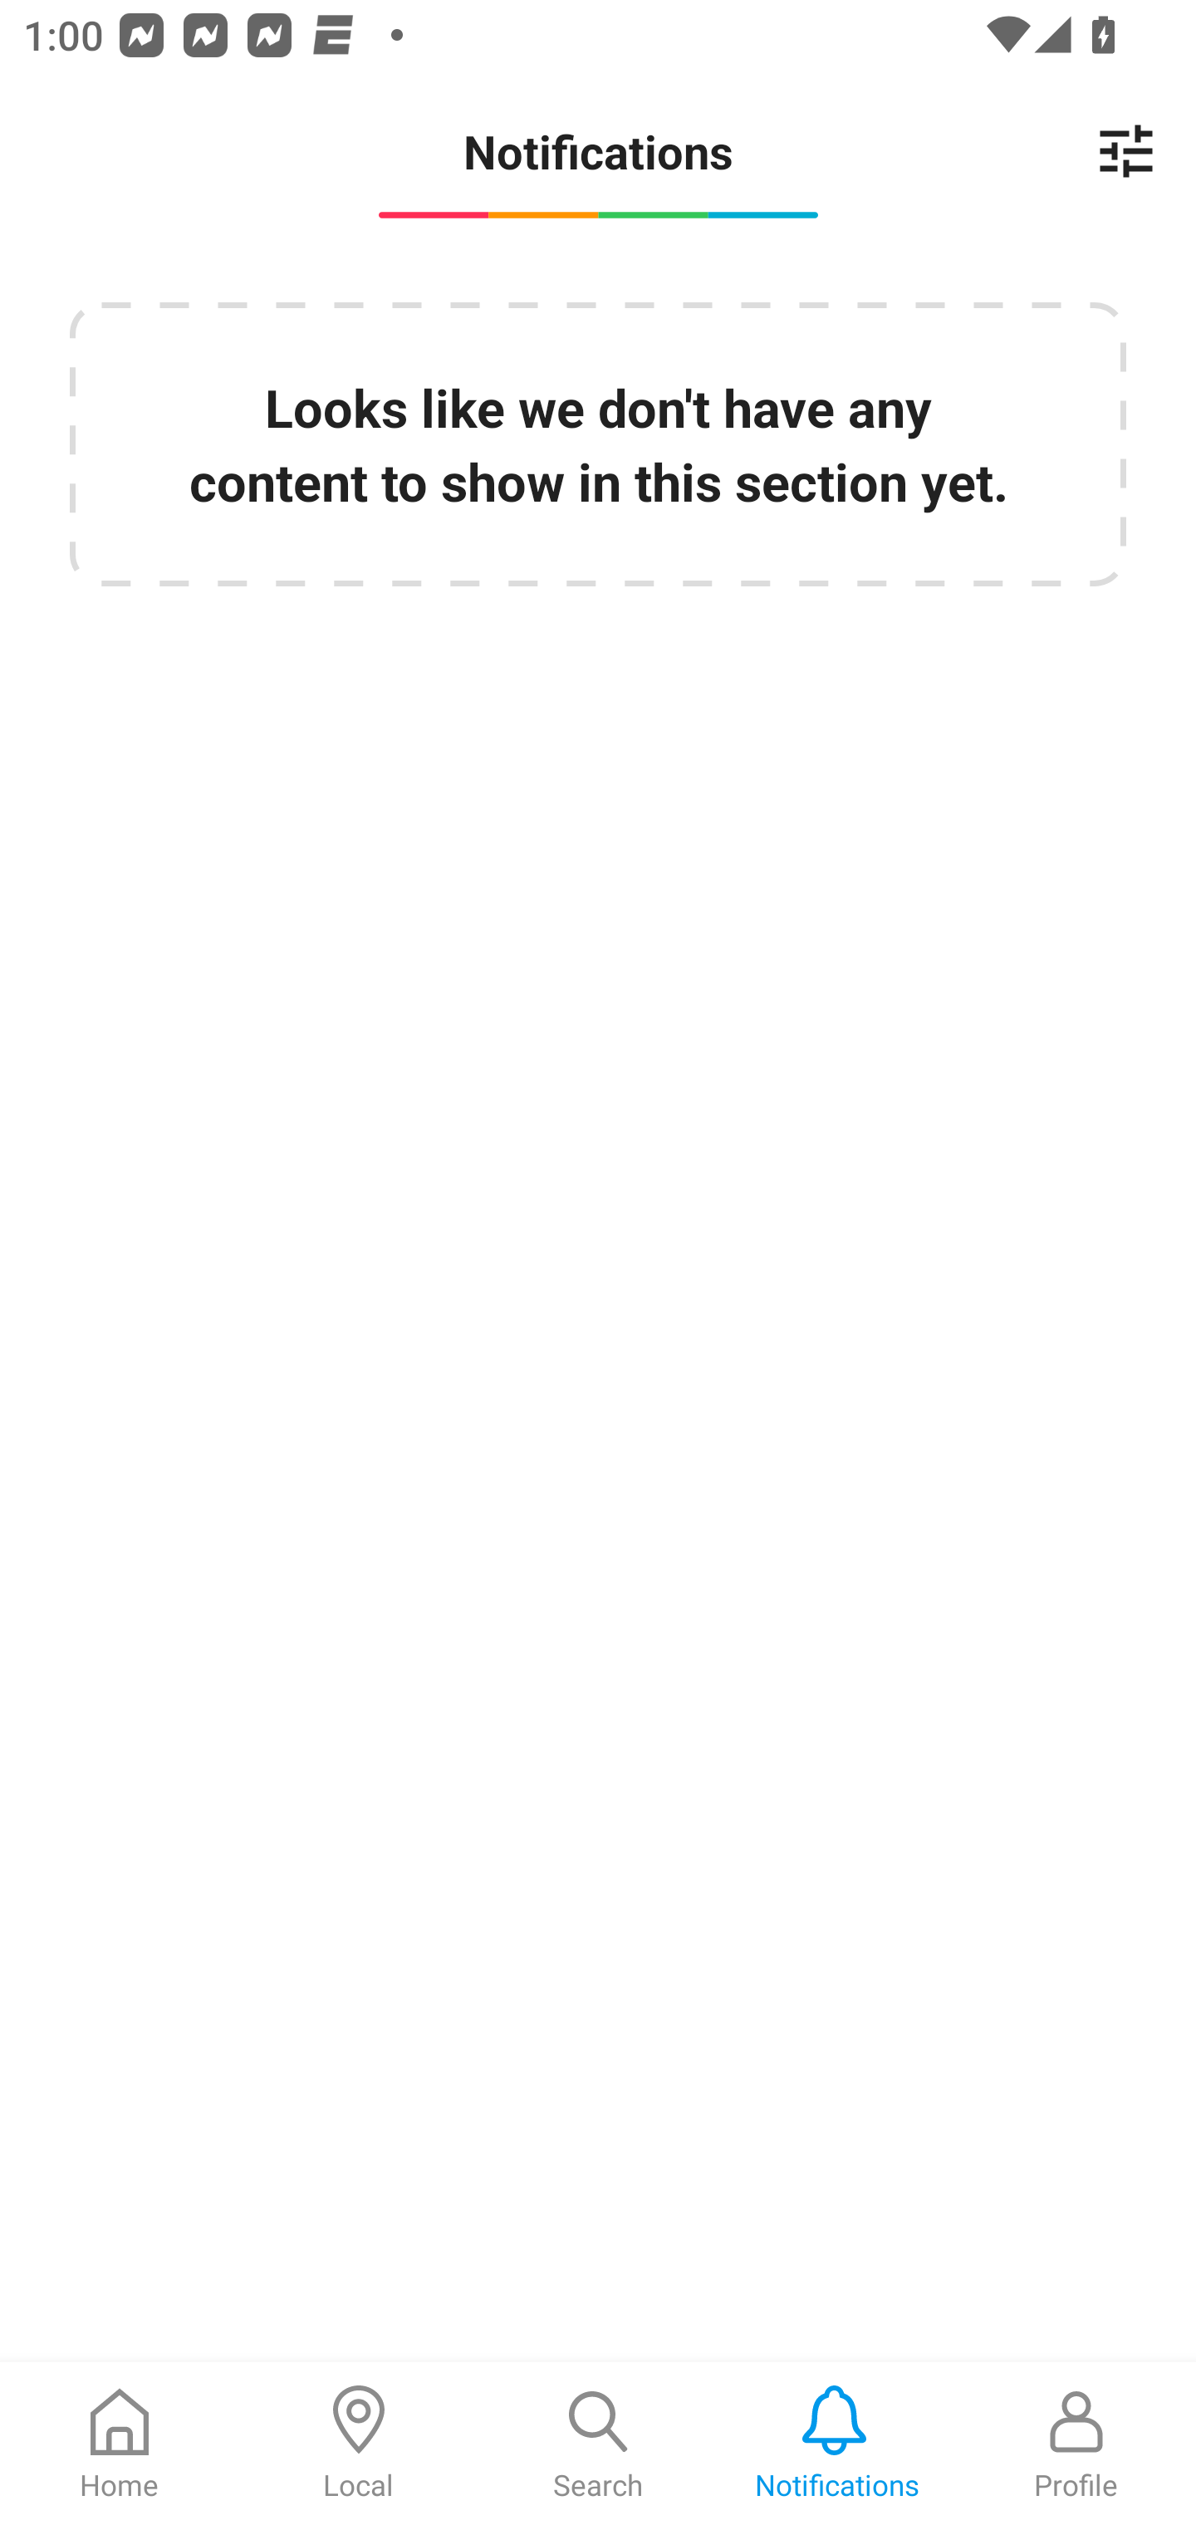 This screenshot has width=1196, height=2525. What do you see at coordinates (598, 2444) in the screenshot?
I see `Search` at bounding box center [598, 2444].